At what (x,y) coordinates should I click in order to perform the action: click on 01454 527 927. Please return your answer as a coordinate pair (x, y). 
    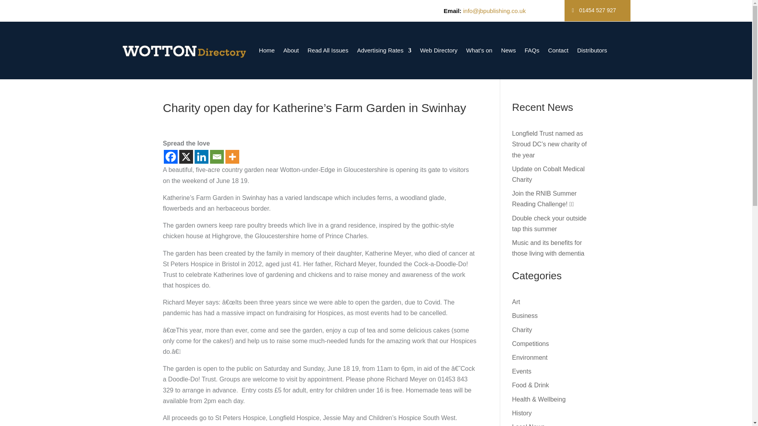
    Looking at the image, I should click on (598, 11).